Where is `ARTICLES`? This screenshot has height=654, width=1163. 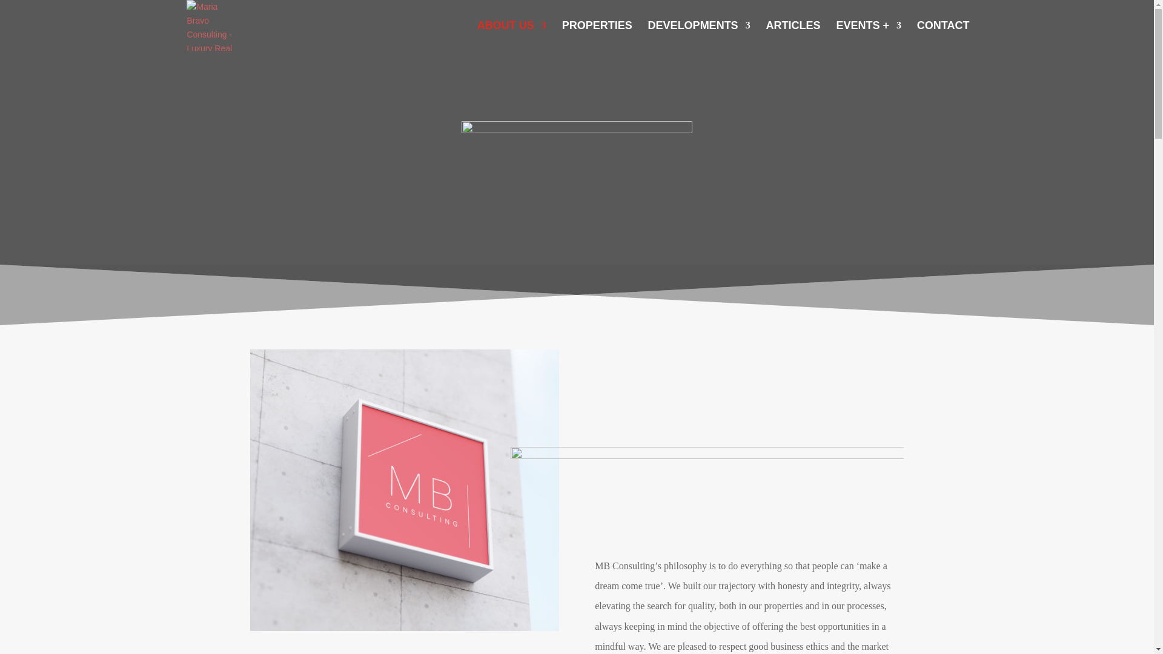 ARTICLES is located at coordinates (794, 36).